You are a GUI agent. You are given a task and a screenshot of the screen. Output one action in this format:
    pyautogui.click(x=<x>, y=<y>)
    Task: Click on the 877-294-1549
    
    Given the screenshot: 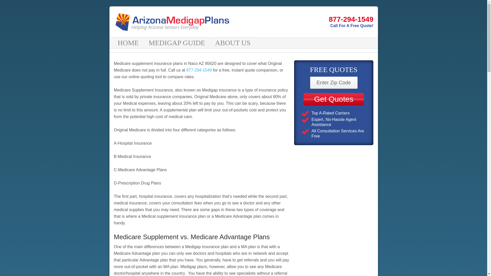 What is the action you would take?
    pyautogui.click(x=305, y=19)
    